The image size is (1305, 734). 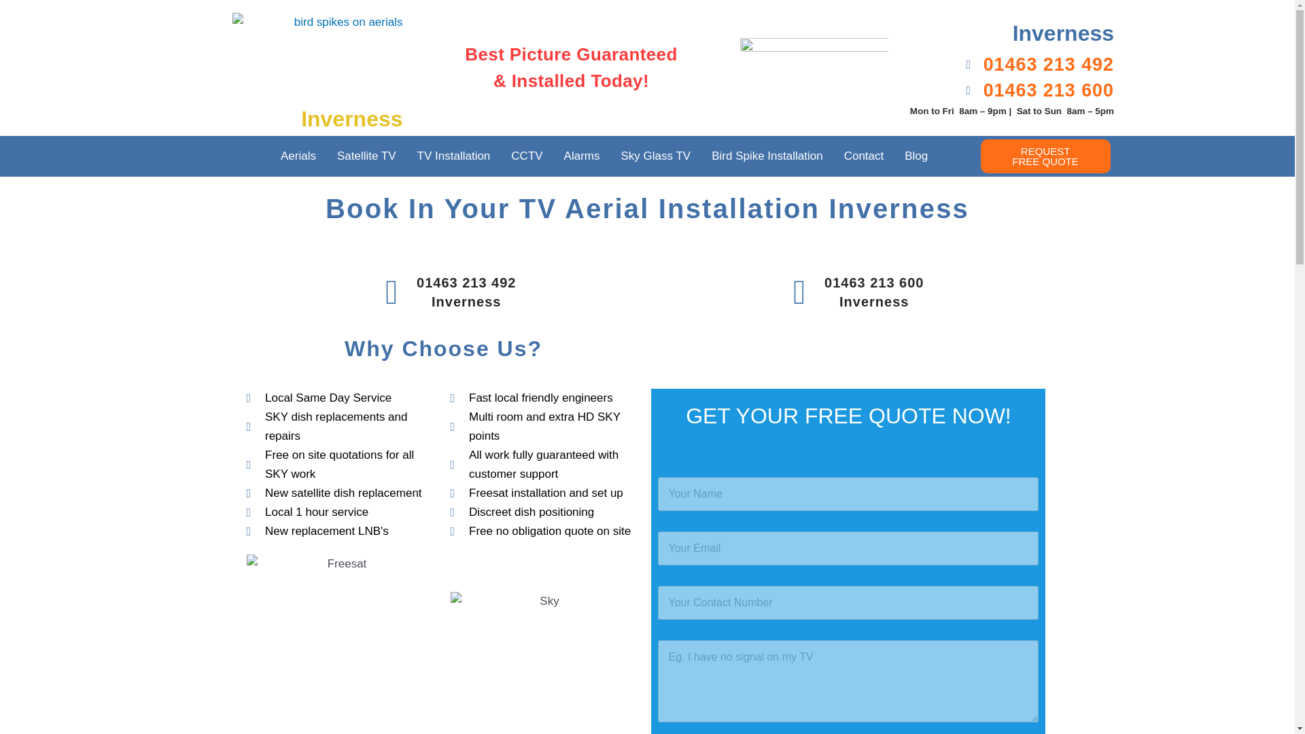 I want to click on Aerials, so click(x=298, y=156).